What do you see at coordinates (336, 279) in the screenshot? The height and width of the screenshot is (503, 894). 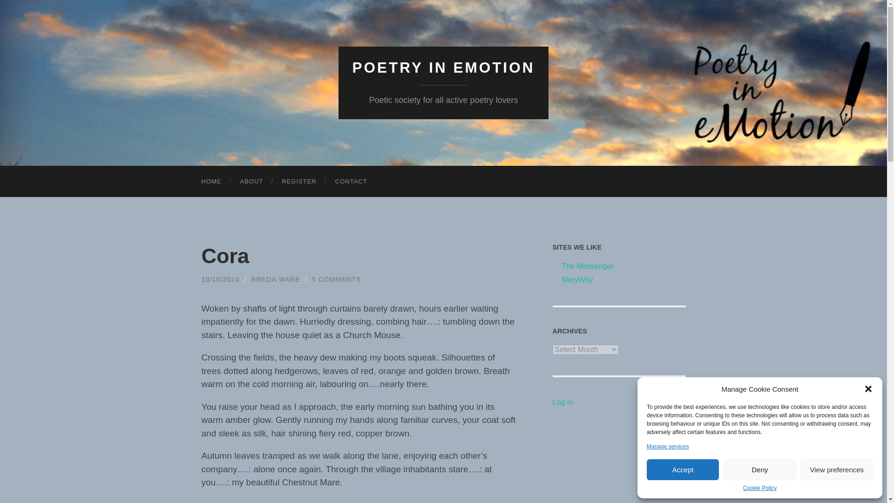 I see `5 COMMENTS` at bounding box center [336, 279].